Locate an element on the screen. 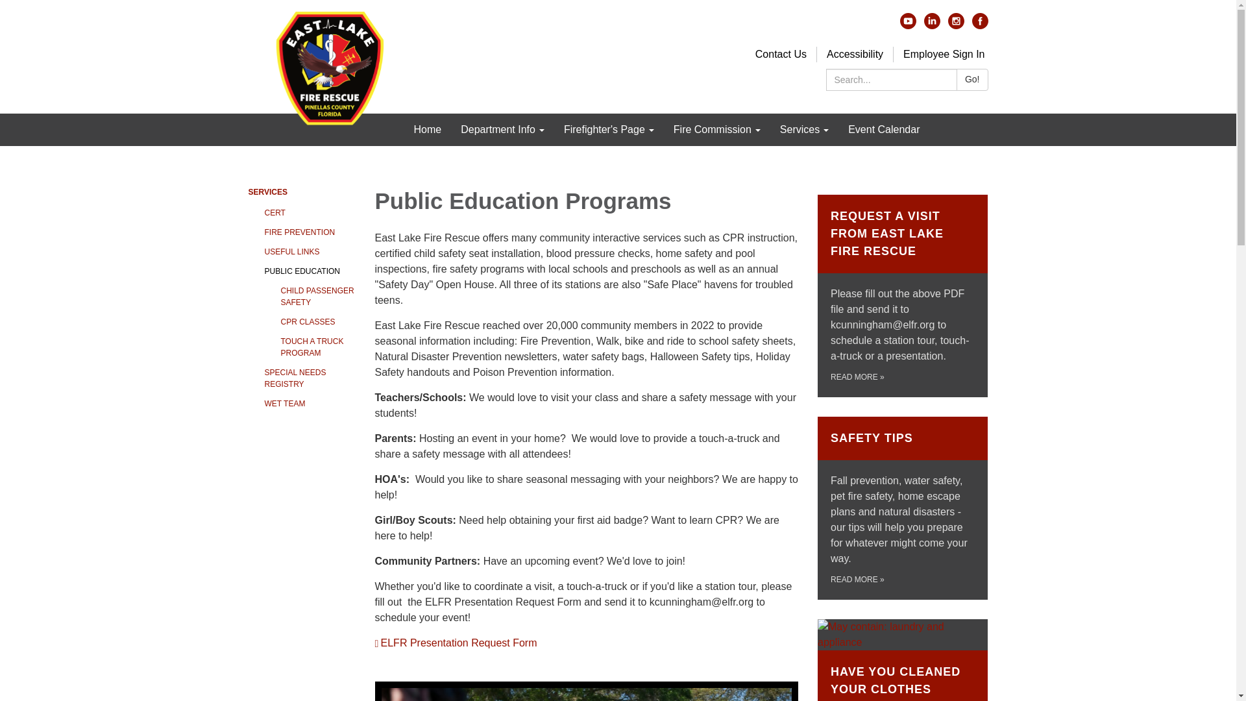 Image resolution: width=1246 pixels, height=701 pixels. Employee Sign In is located at coordinates (944, 53).